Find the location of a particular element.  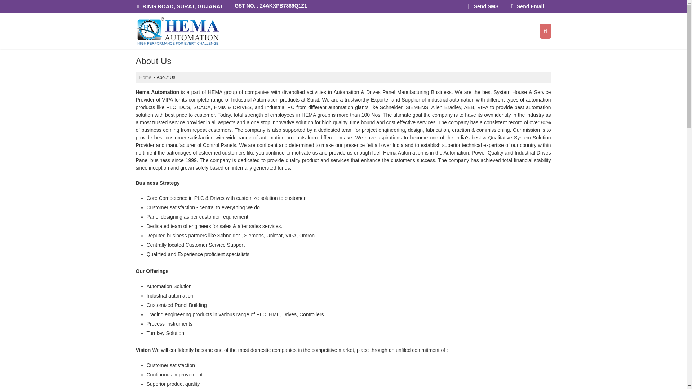

Send SMS is located at coordinates (483, 6).